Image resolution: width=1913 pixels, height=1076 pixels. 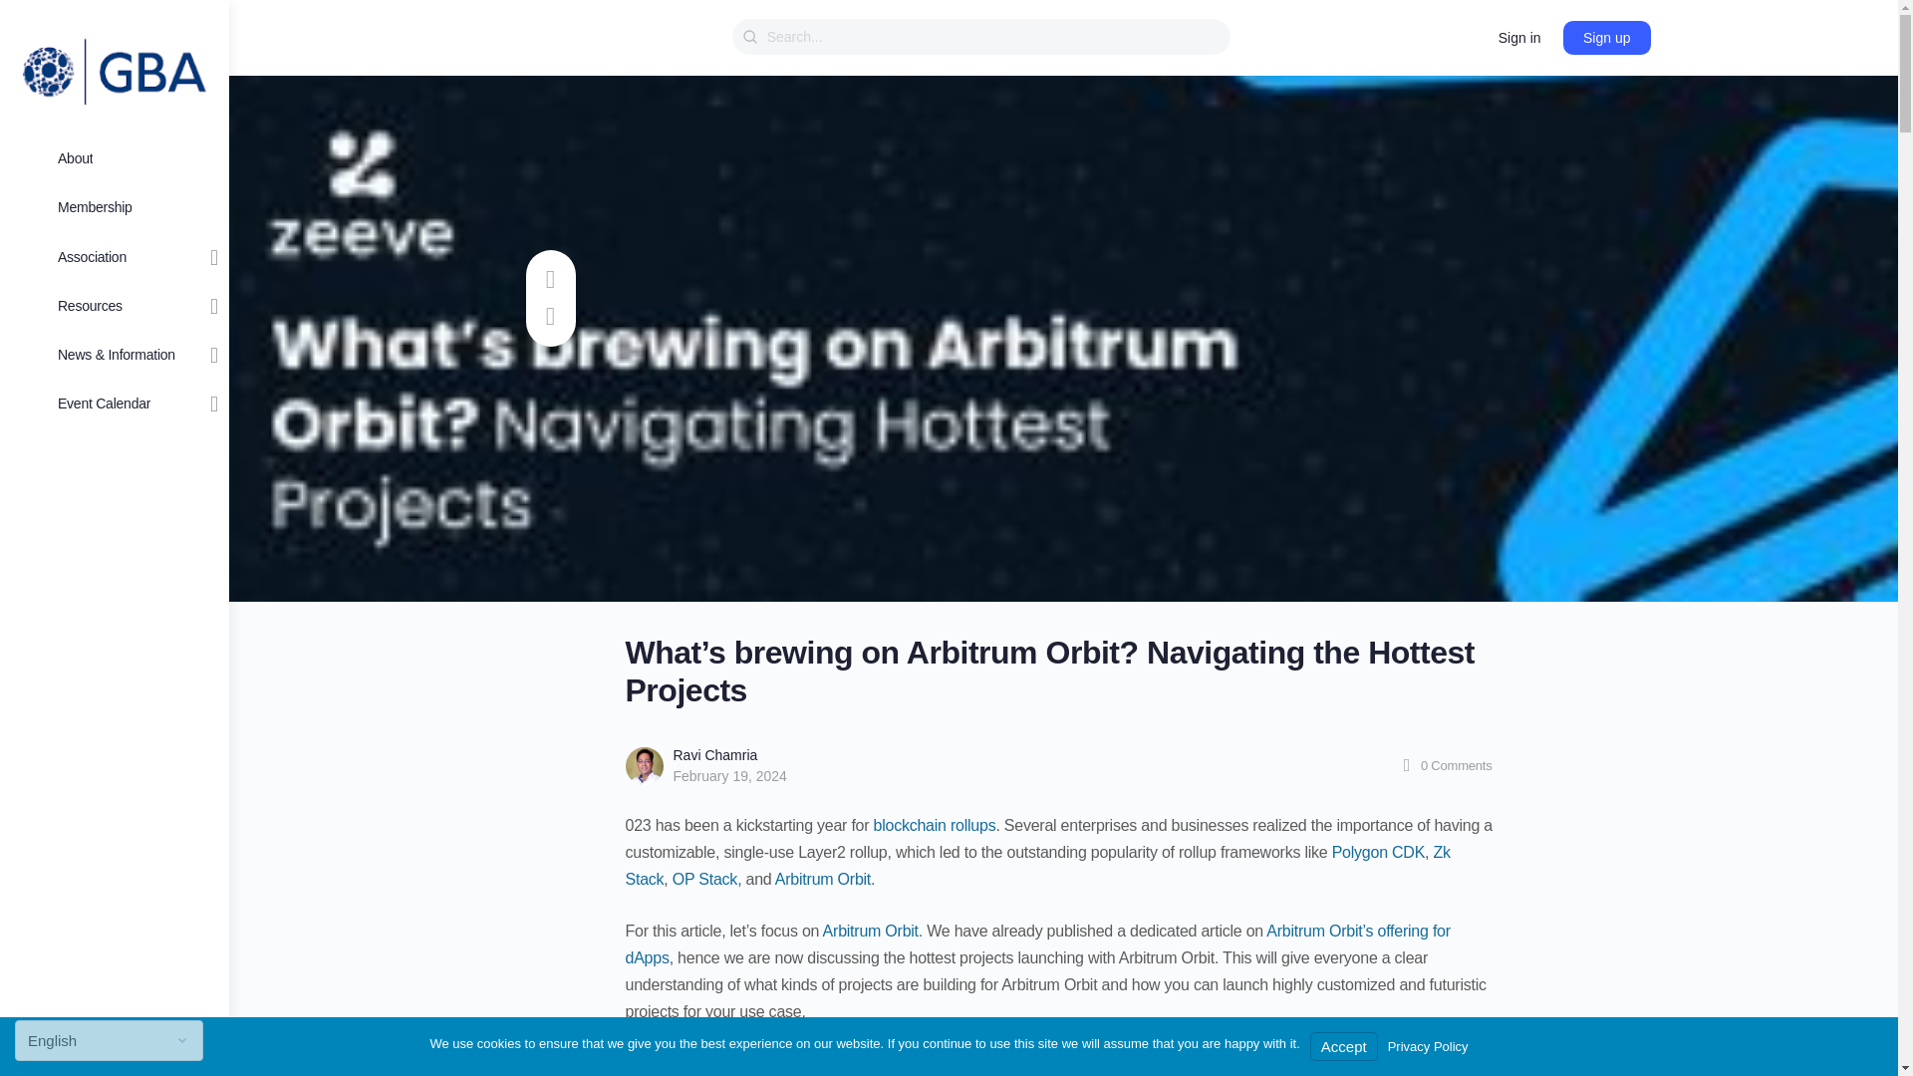 What do you see at coordinates (115, 207) in the screenshot?
I see `Membership` at bounding box center [115, 207].